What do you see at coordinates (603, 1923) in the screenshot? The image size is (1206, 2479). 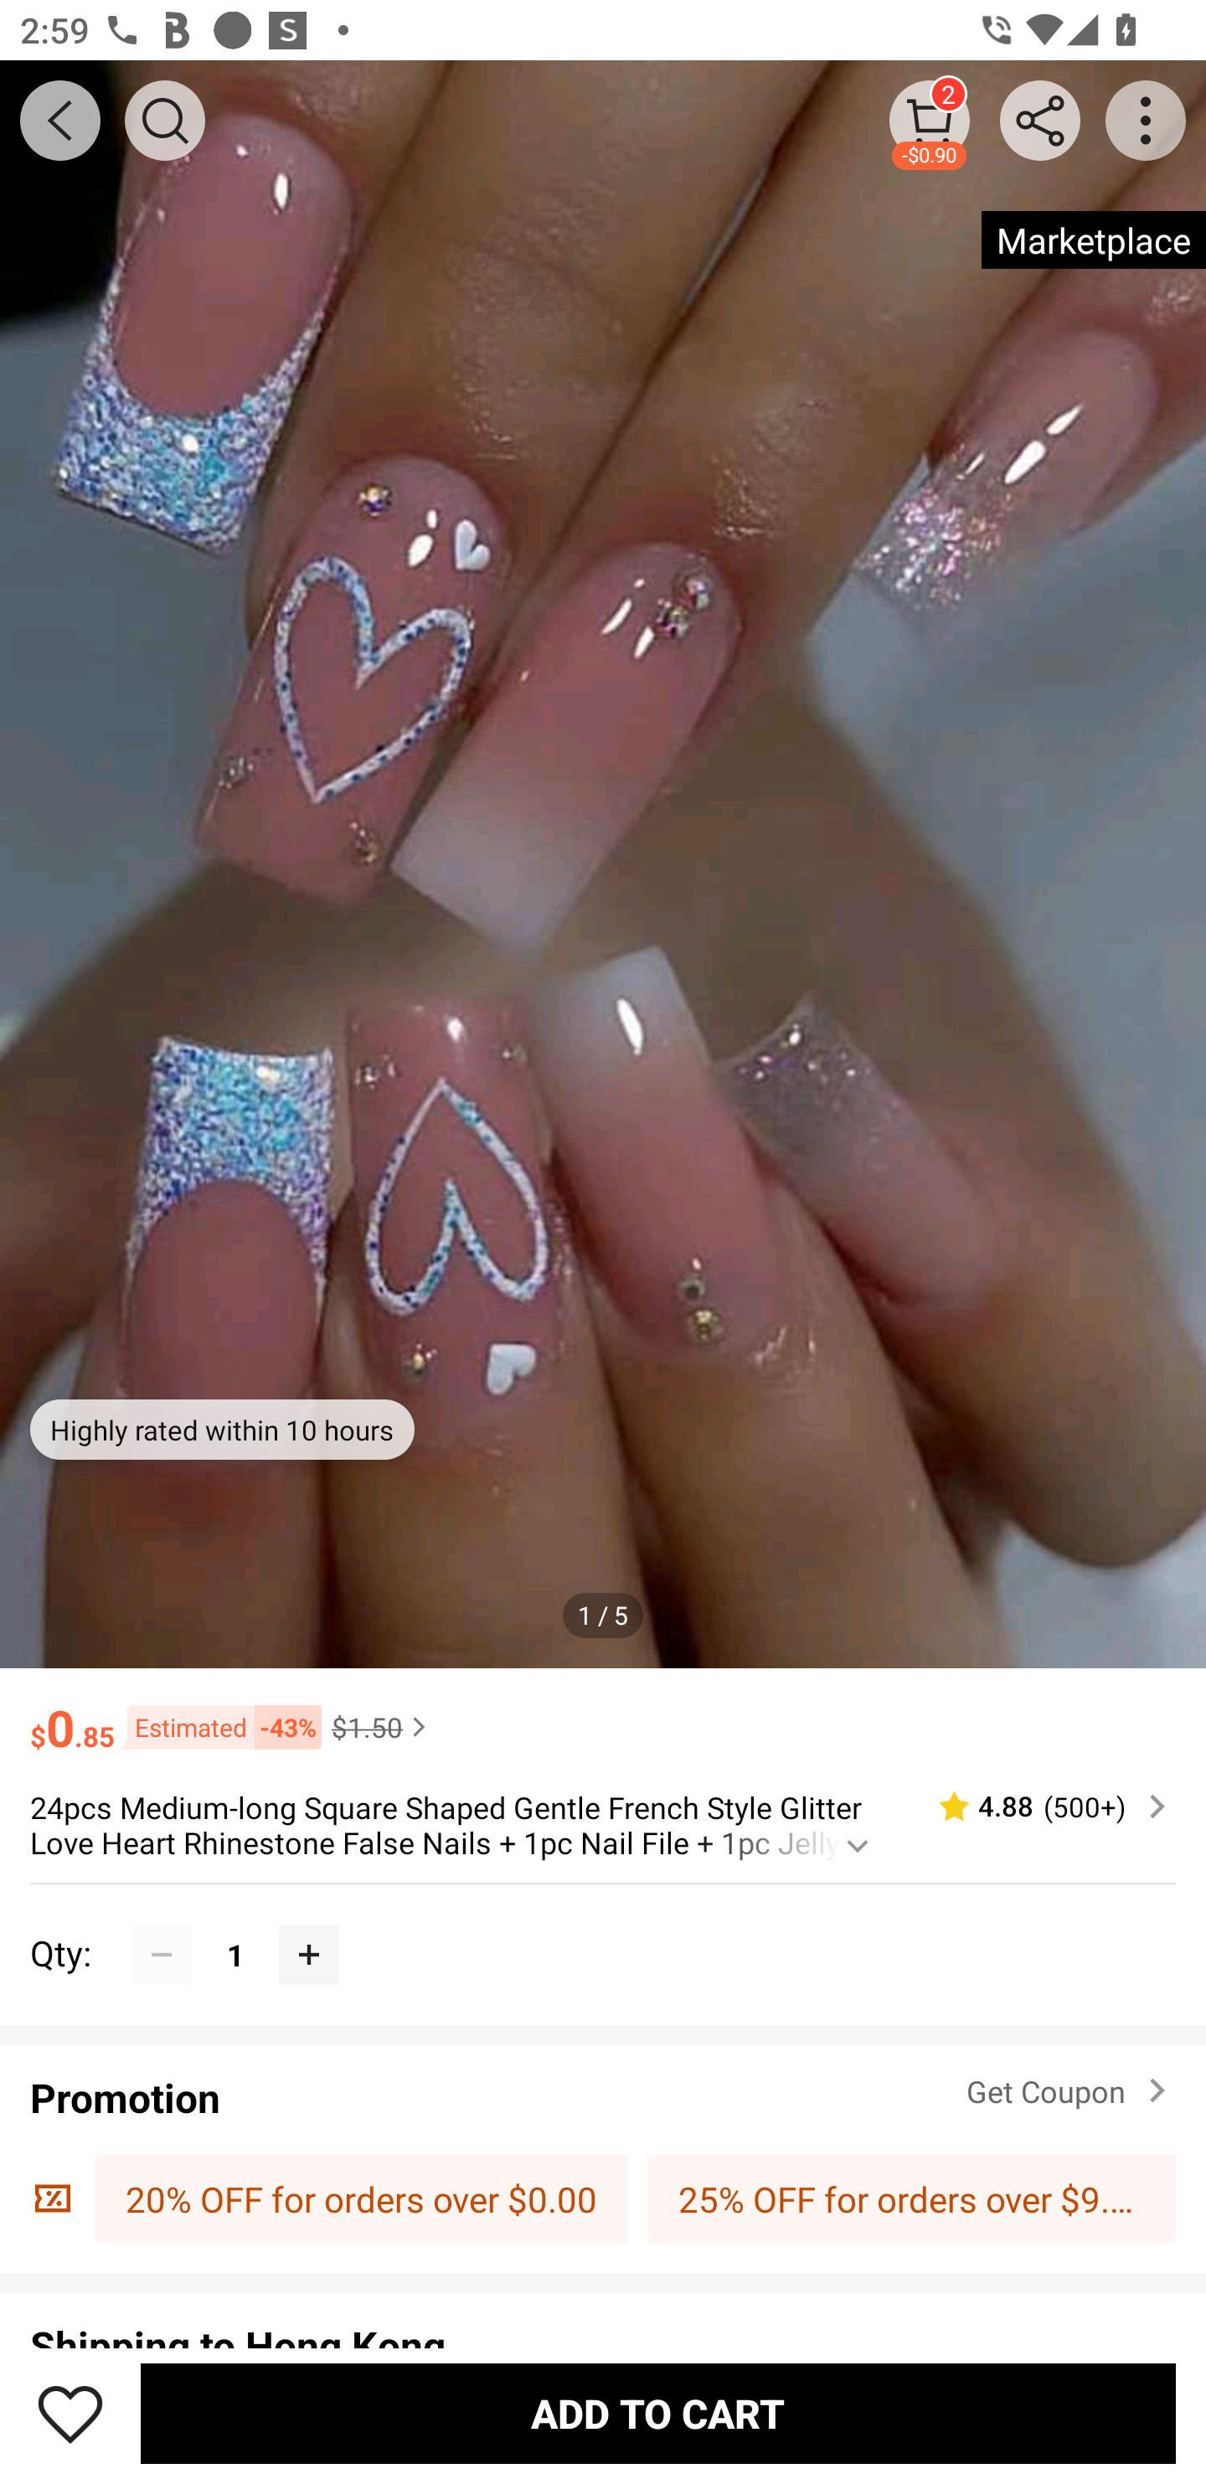 I see `Qty: 1` at bounding box center [603, 1923].